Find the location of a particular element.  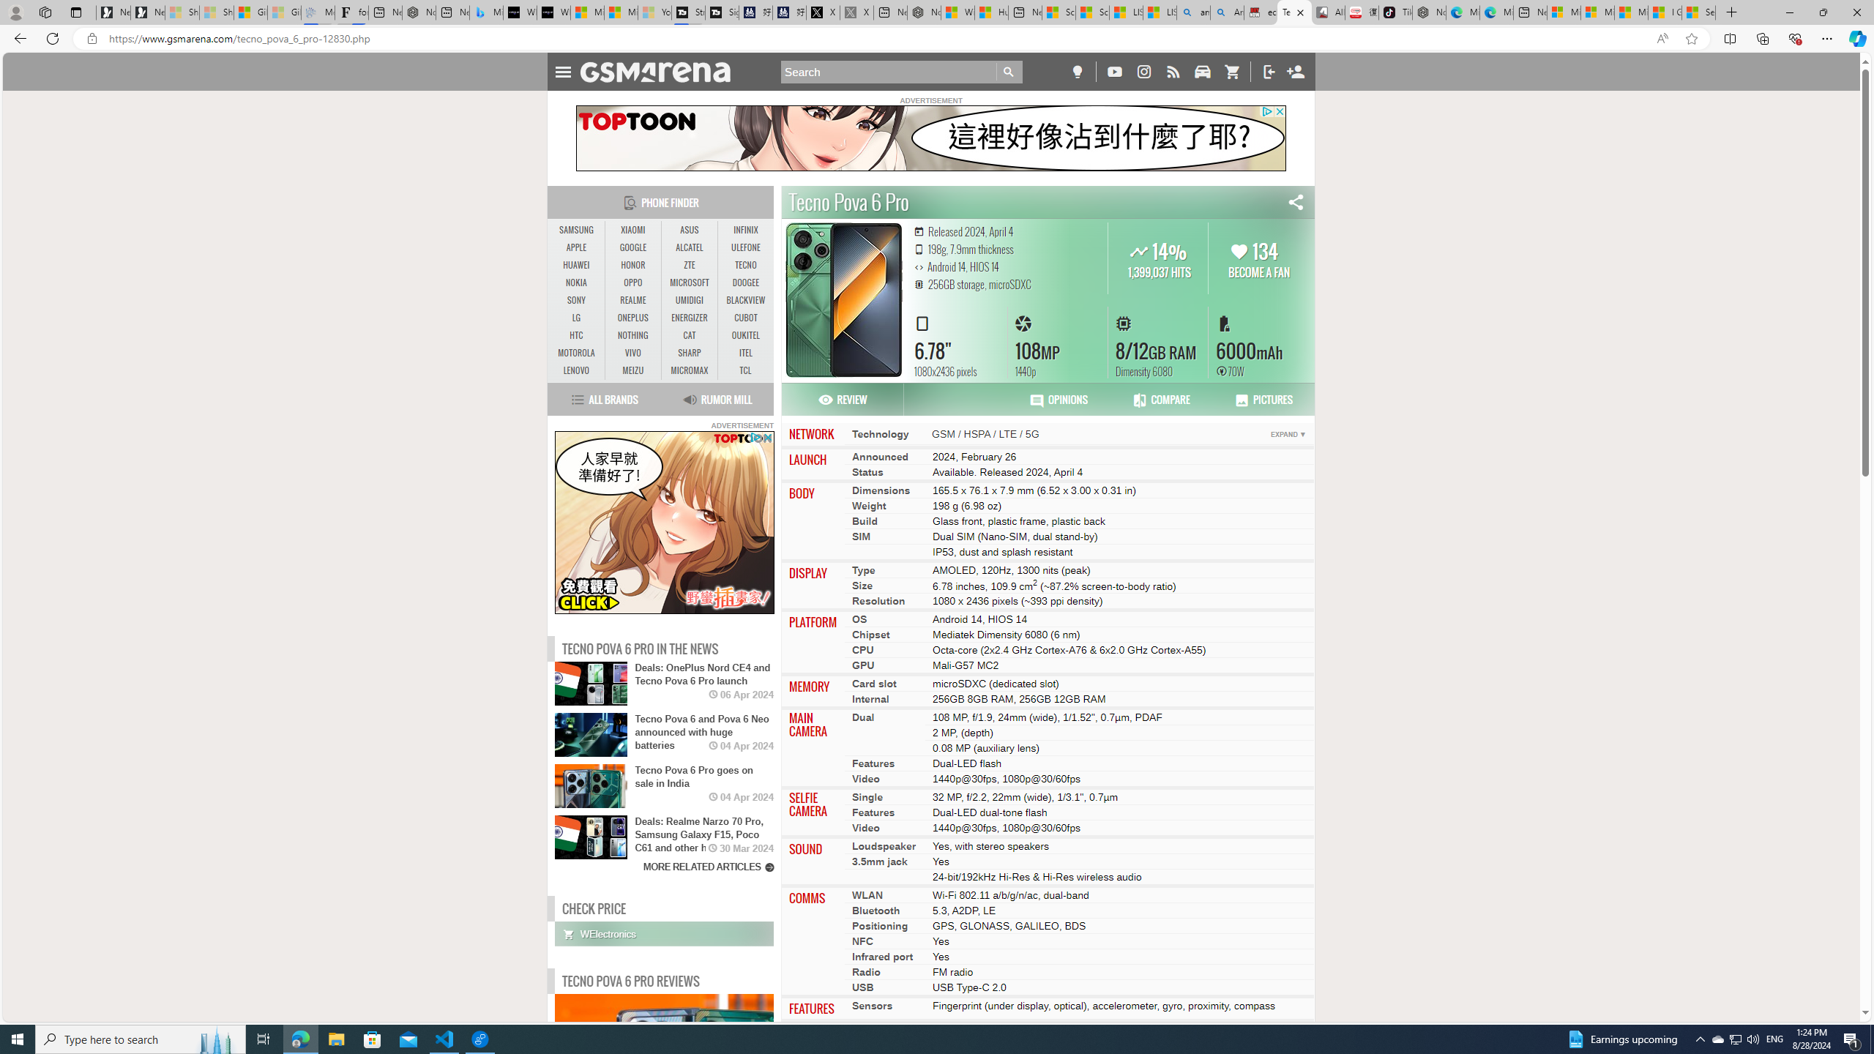

Nordace - Best Sellers is located at coordinates (1429, 12).